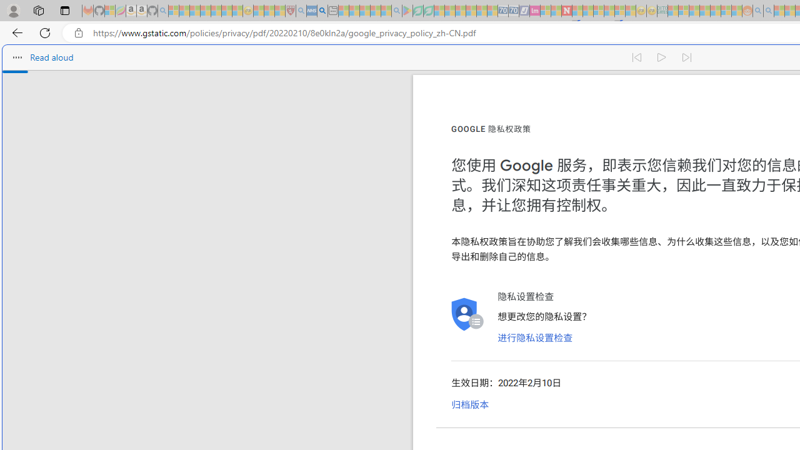 Image resolution: width=800 pixels, height=450 pixels. I want to click on Kinda Frugal - MSN - Sleeping, so click(715, 11).